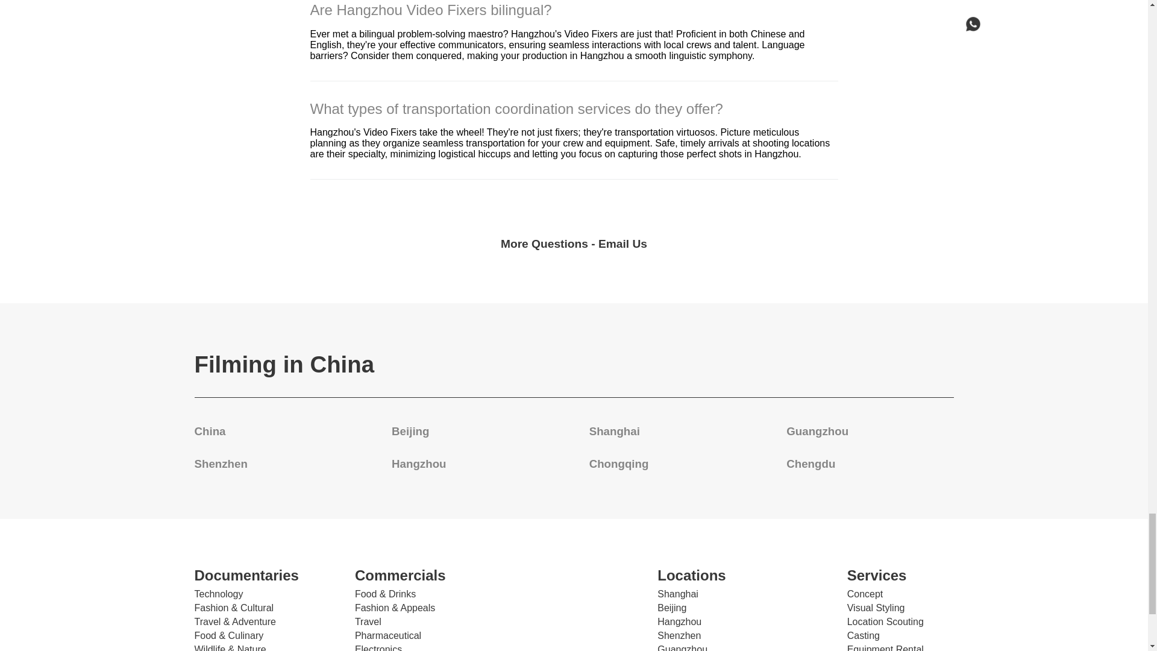  Describe the element at coordinates (811, 464) in the screenshot. I see `Chengdu` at that location.